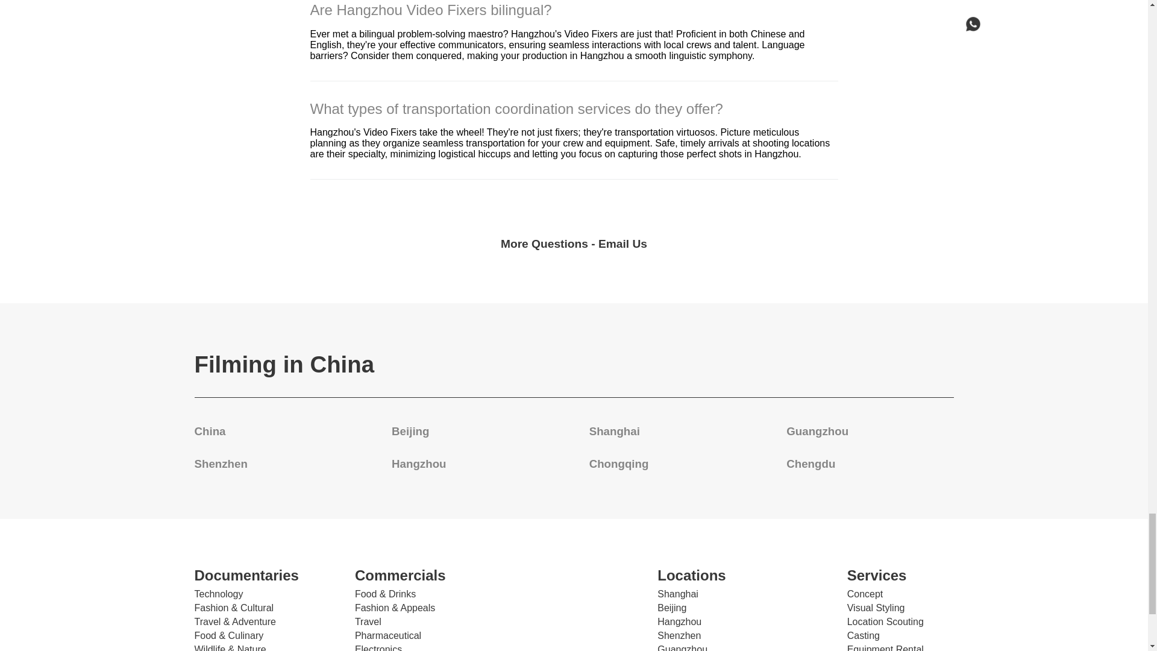  Describe the element at coordinates (811, 464) in the screenshot. I see `Chengdu` at that location.